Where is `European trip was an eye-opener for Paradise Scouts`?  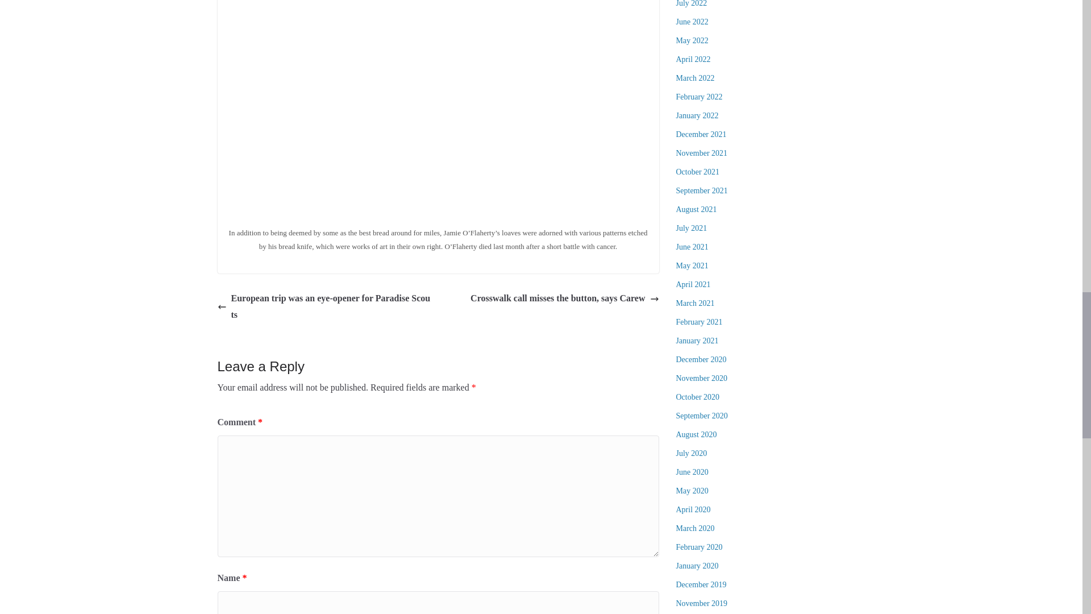
European trip was an eye-opener for Paradise Scouts is located at coordinates (324, 307).